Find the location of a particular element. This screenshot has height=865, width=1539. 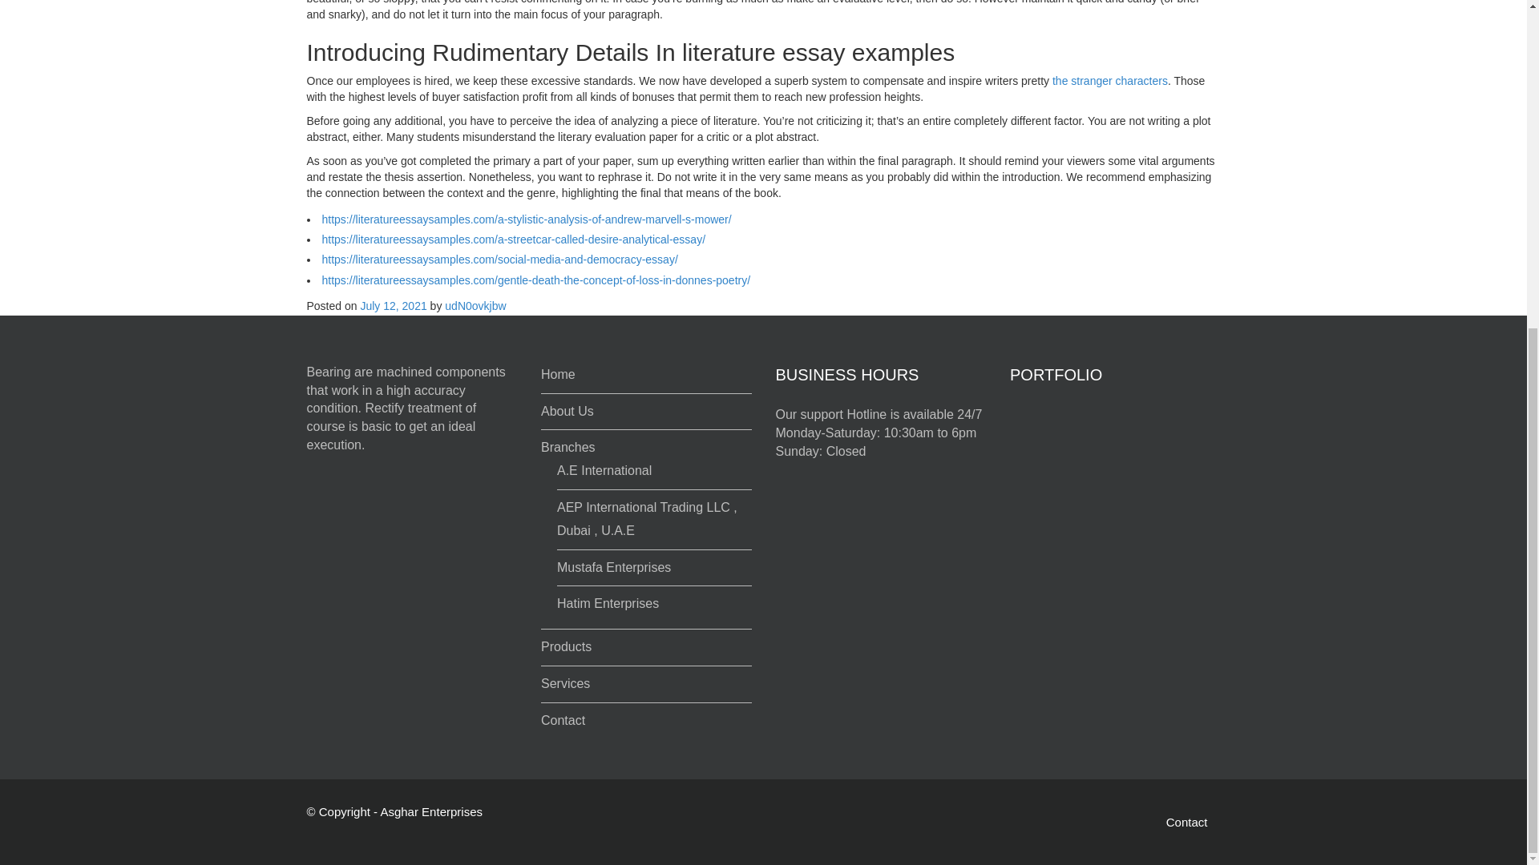

Home is located at coordinates (558, 375).